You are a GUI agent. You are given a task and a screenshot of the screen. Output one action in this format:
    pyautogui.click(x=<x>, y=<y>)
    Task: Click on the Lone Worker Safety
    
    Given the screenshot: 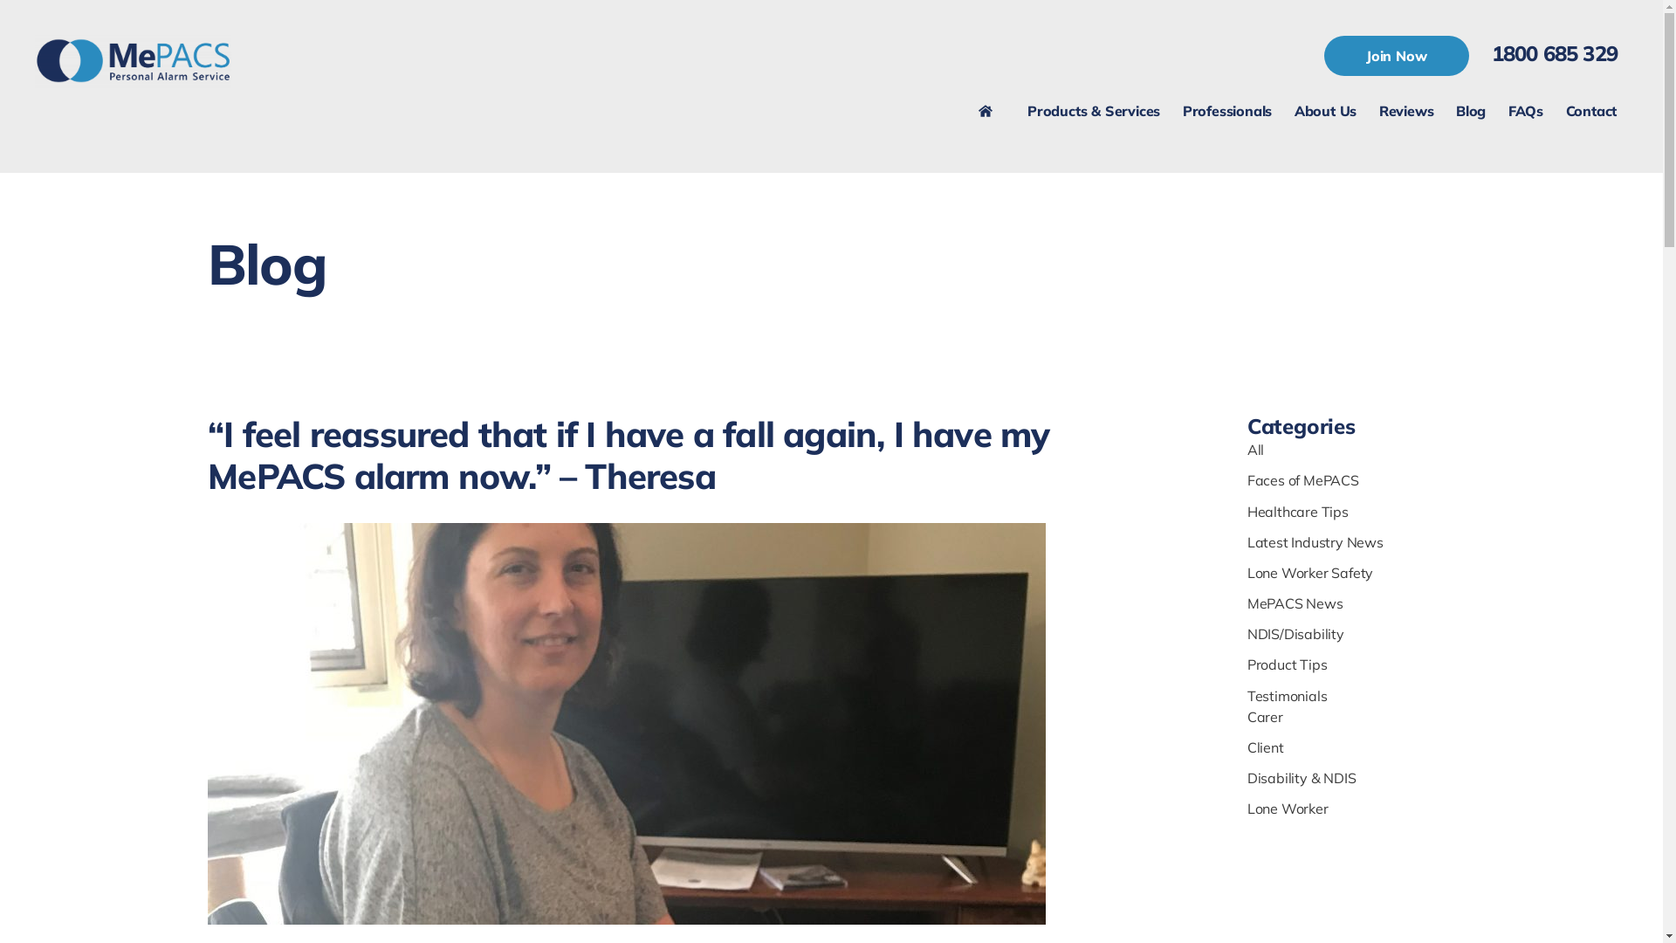 What is the action you would take?
    pyautogui.click(x=1310, y=573)
    